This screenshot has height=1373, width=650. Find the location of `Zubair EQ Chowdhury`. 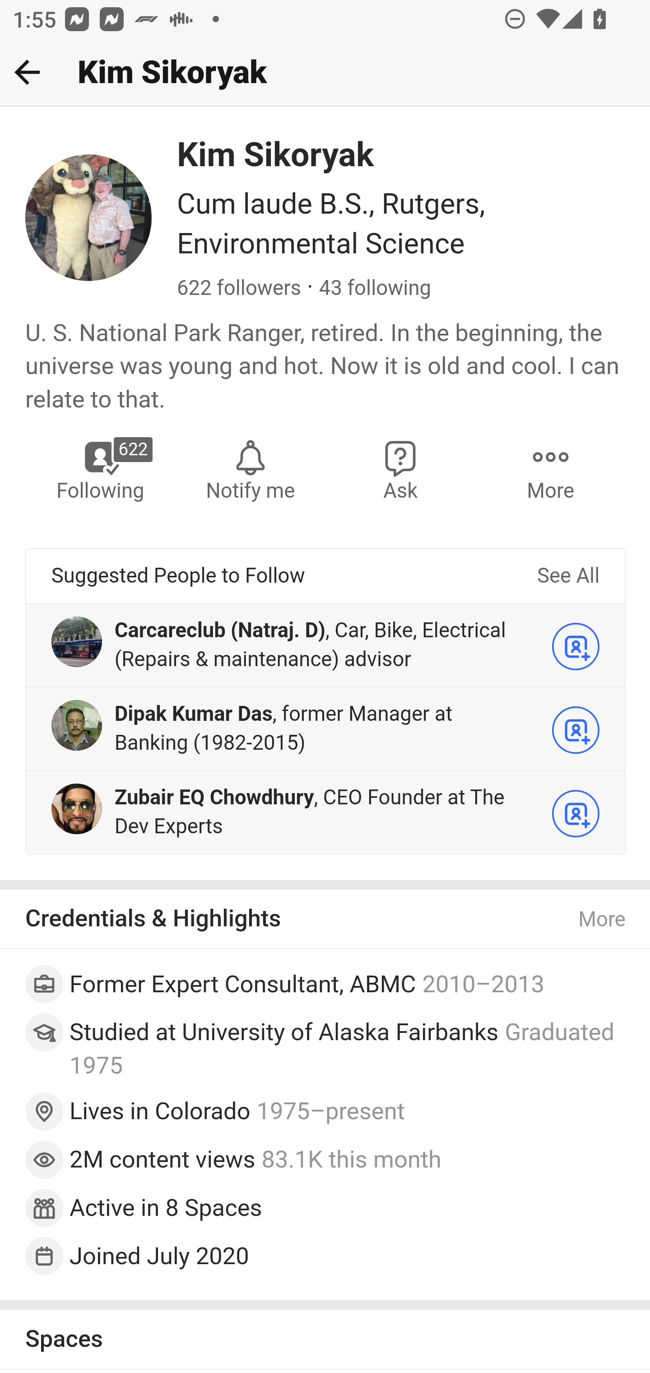

Zubair EQ Chowdhury is located at coordinates (214, 798).